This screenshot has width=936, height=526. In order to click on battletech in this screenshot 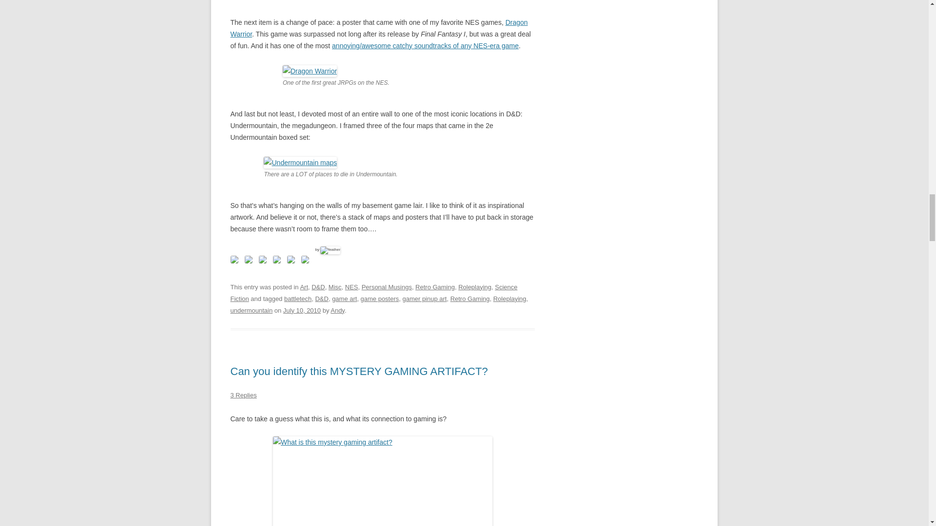, I will do `click(298, 299)`.